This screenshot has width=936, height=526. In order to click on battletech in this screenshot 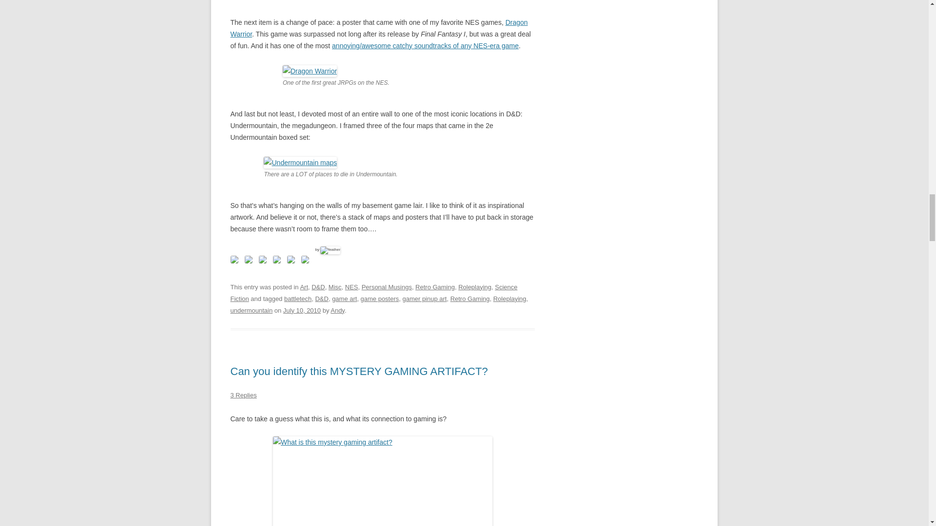, I will do `click(298, 299)`.